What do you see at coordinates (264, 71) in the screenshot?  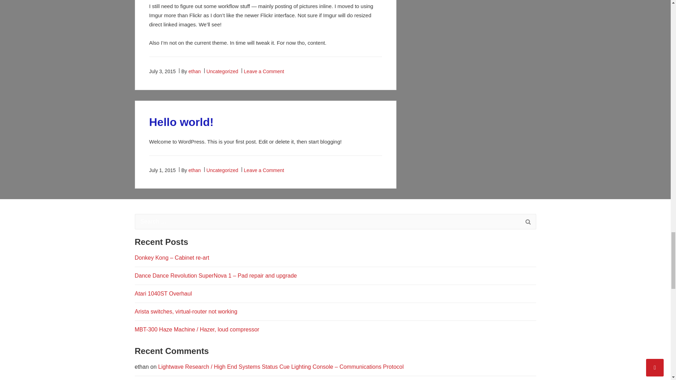 I see `Leave a Comment` at bounding box center [264, 71].